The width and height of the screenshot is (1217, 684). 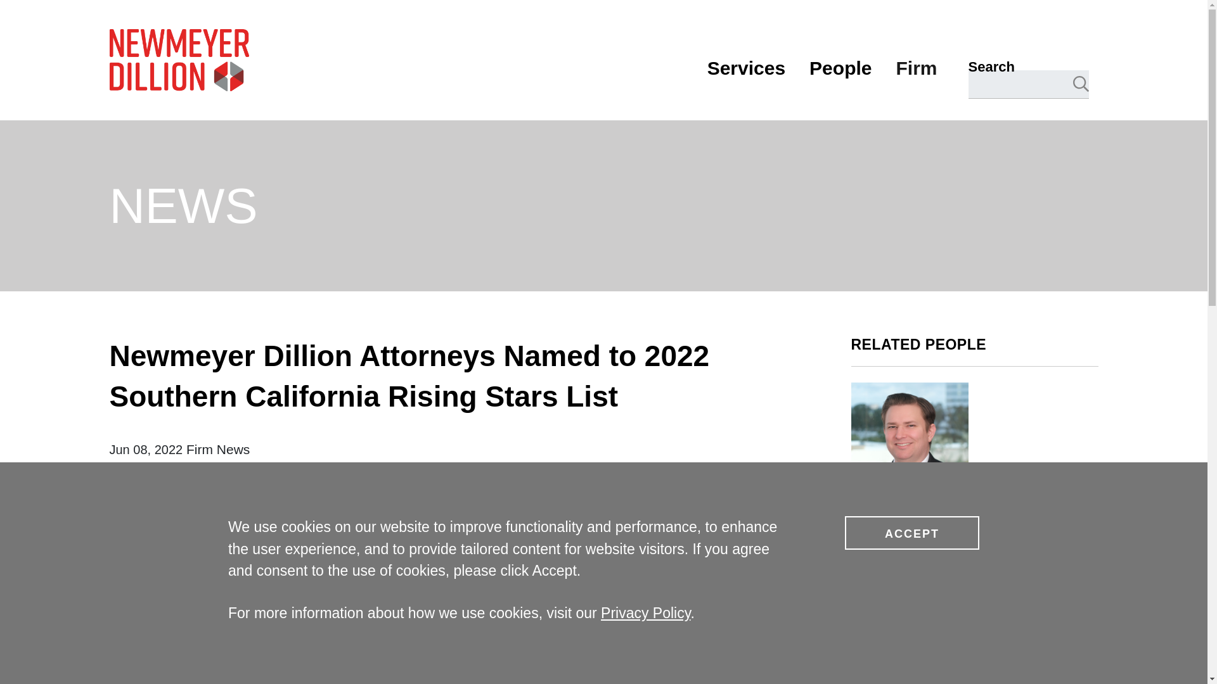 I want to click on ACCEPT, so click(x=911, y=533).